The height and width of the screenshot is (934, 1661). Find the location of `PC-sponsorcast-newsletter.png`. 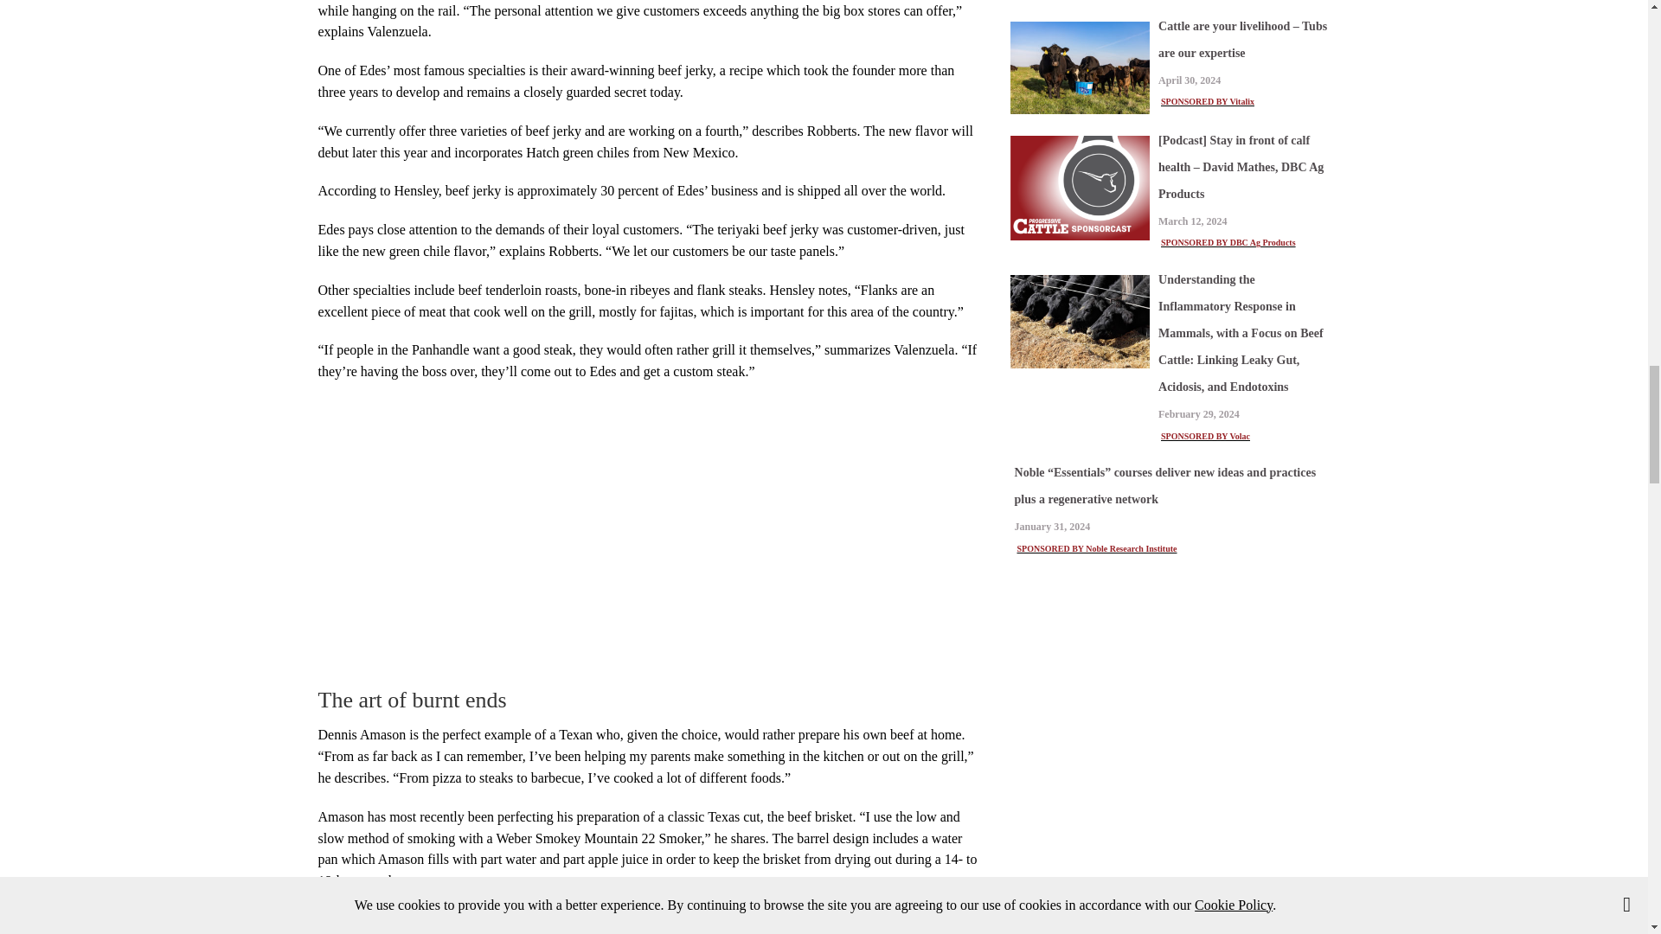

PC-sponsorcast-newsletter.png is located at coordinates (1080, 188).